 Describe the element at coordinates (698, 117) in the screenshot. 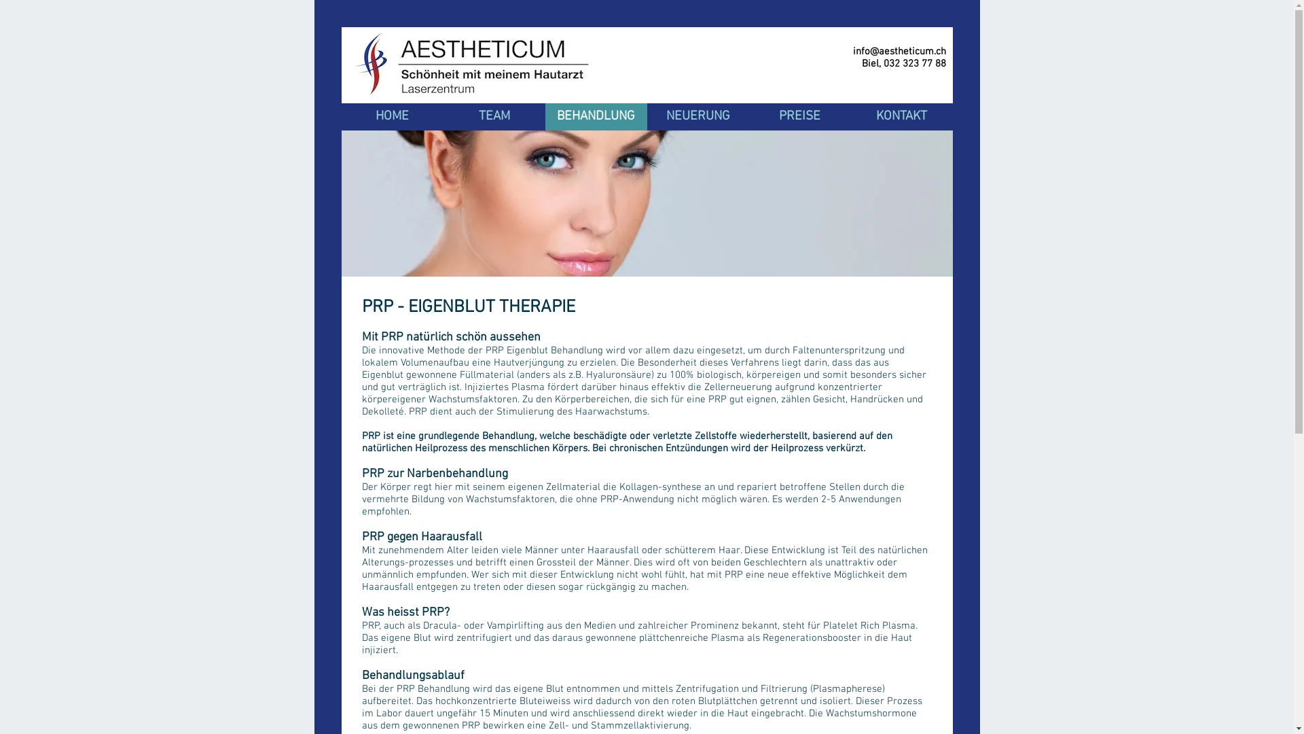

I see `NEUERUNG` at that location.